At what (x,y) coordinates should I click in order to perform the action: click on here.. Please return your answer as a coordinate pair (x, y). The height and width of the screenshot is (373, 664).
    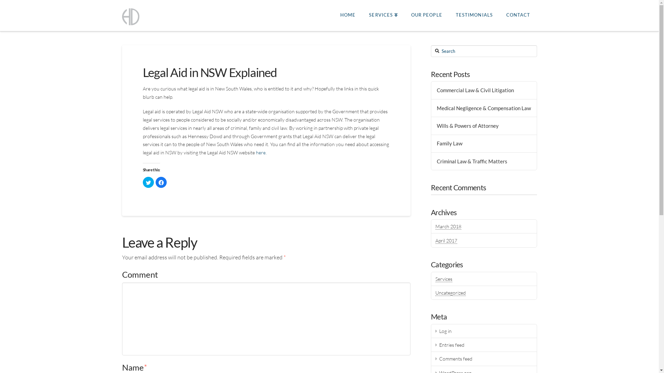
    Looking at the image, I should click on (261, 153).